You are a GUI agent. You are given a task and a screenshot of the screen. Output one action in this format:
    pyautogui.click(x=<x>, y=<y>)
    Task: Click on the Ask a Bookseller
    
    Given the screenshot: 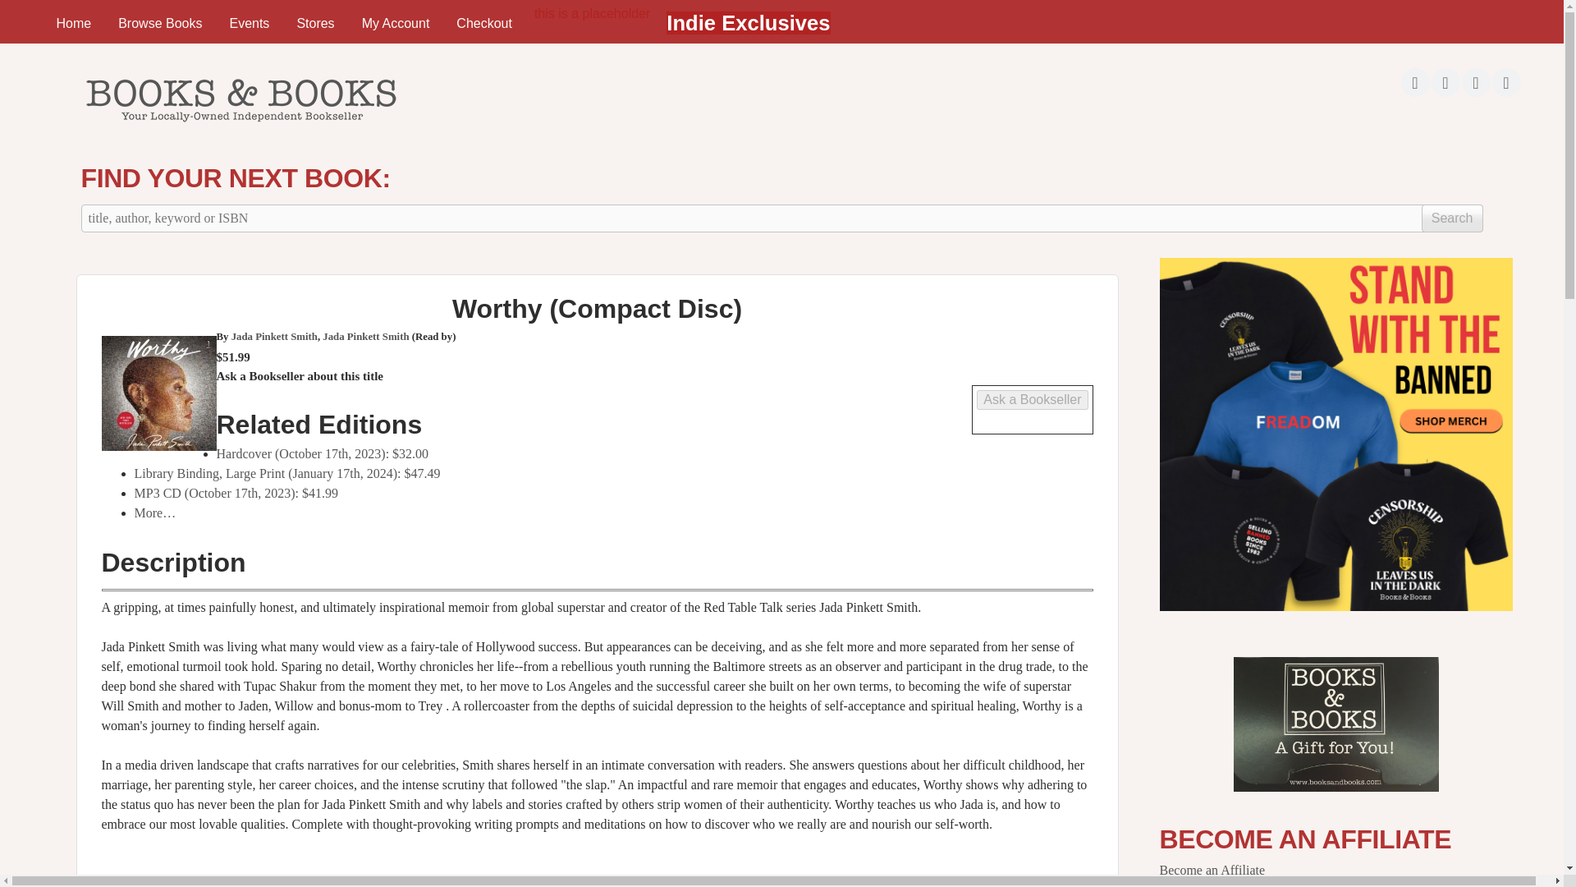 What is the action you would take?
    pyautogui.click(x=1032, y=399)
    